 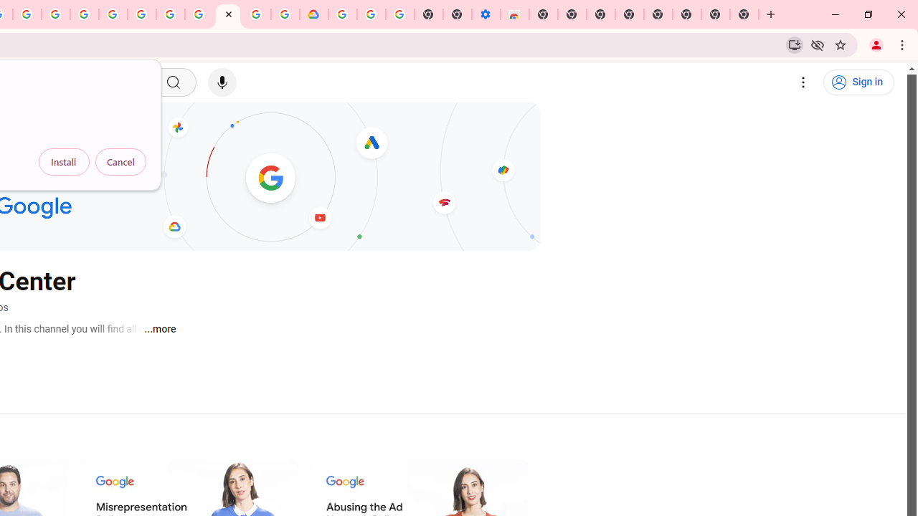 What do you see at coordinates (544, 14) in the screenshot?
I see `New Tab` at bounding box center [544, 14].